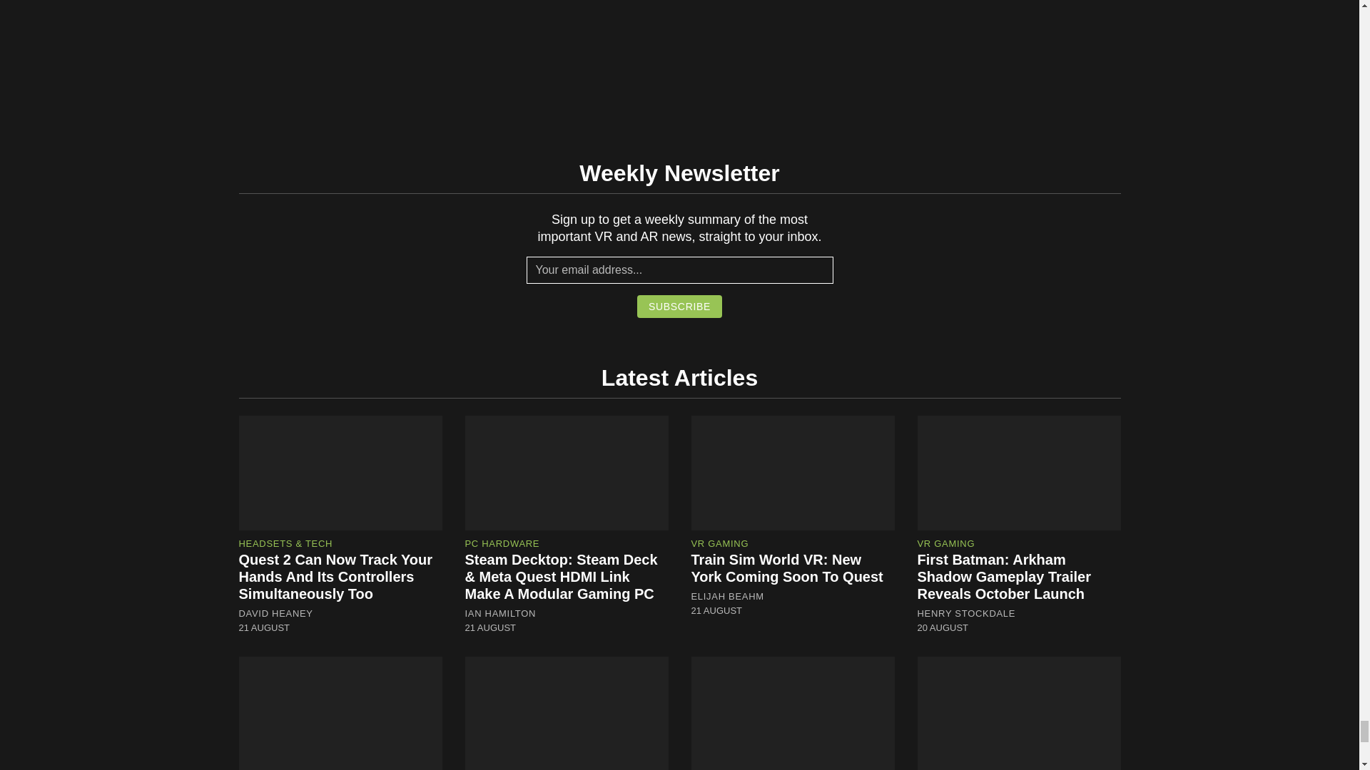 This screenshot has height=770, width=1370. I want to click on Latest Articles, so click(679, 377).